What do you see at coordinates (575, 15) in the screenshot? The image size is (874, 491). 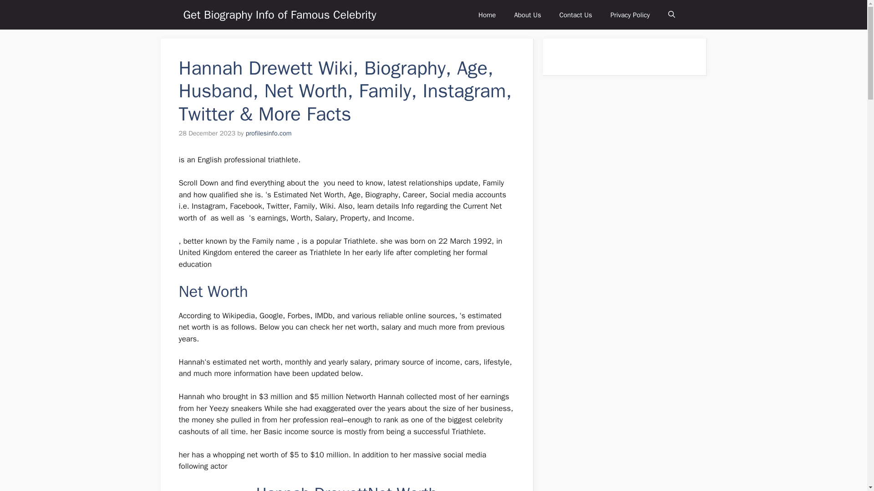 I see `Contact Us` at bounding box center [575, 15].